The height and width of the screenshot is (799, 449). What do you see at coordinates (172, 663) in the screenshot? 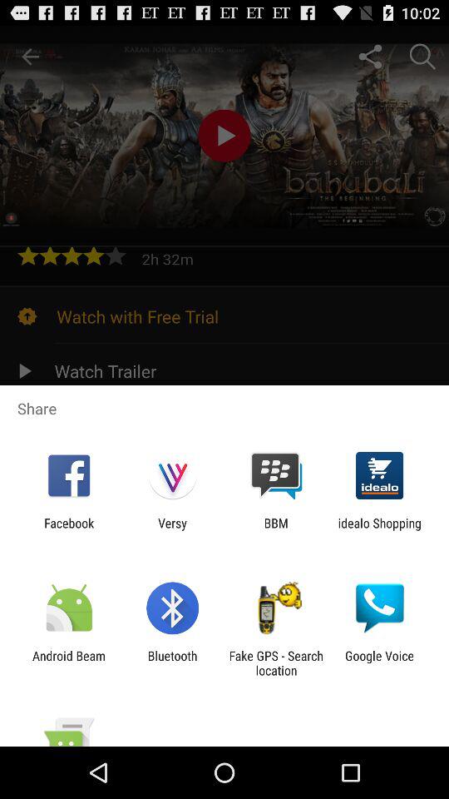
I see `select item next to the fake gps search item` at bounding box center [172, 663].